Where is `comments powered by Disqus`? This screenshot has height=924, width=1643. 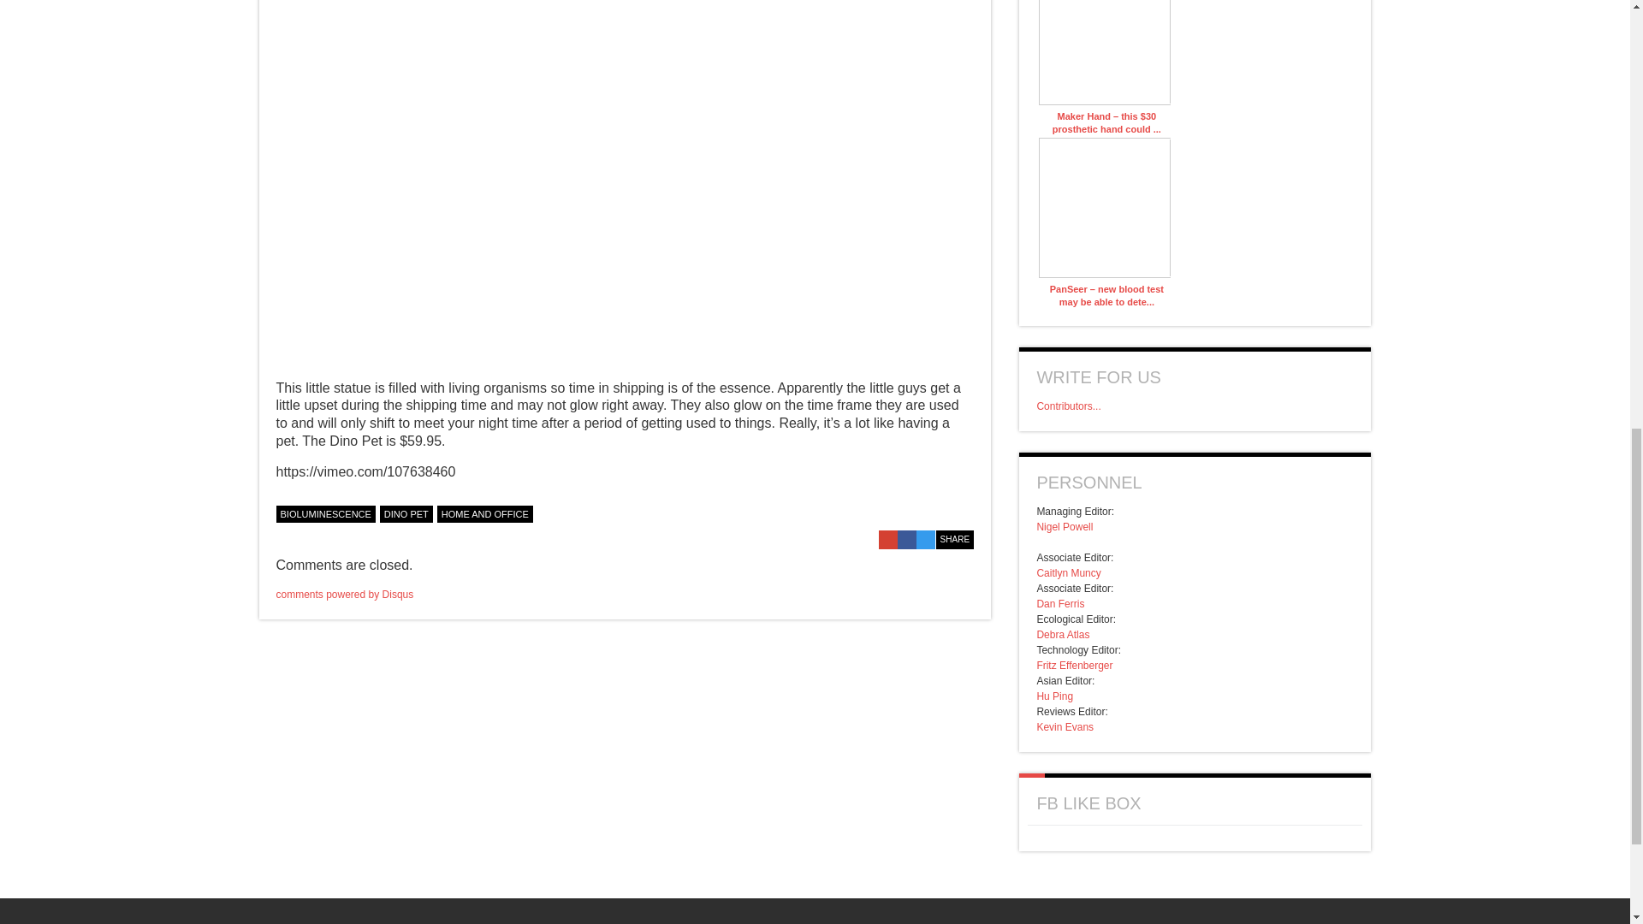 comments powered by Disqus is located at coordinates (344, 594).